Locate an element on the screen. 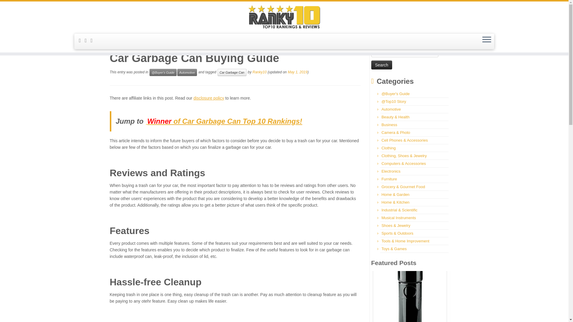  Home is located at coordinates (115, 41).